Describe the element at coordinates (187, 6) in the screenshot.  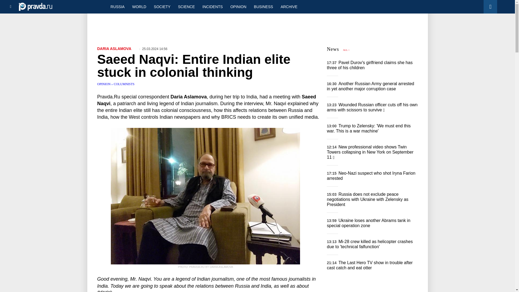
I see `SCIENCE` at that location.